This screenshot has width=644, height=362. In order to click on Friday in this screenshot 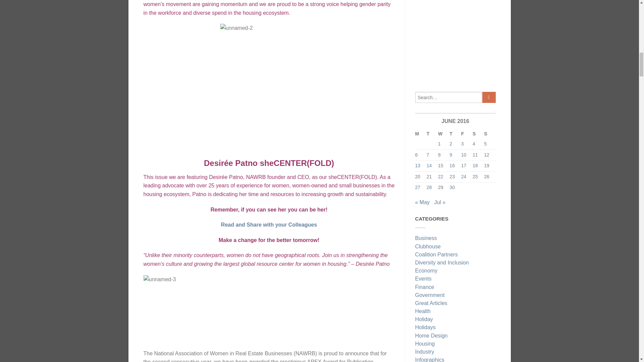, I will do `click(467, 134)`.